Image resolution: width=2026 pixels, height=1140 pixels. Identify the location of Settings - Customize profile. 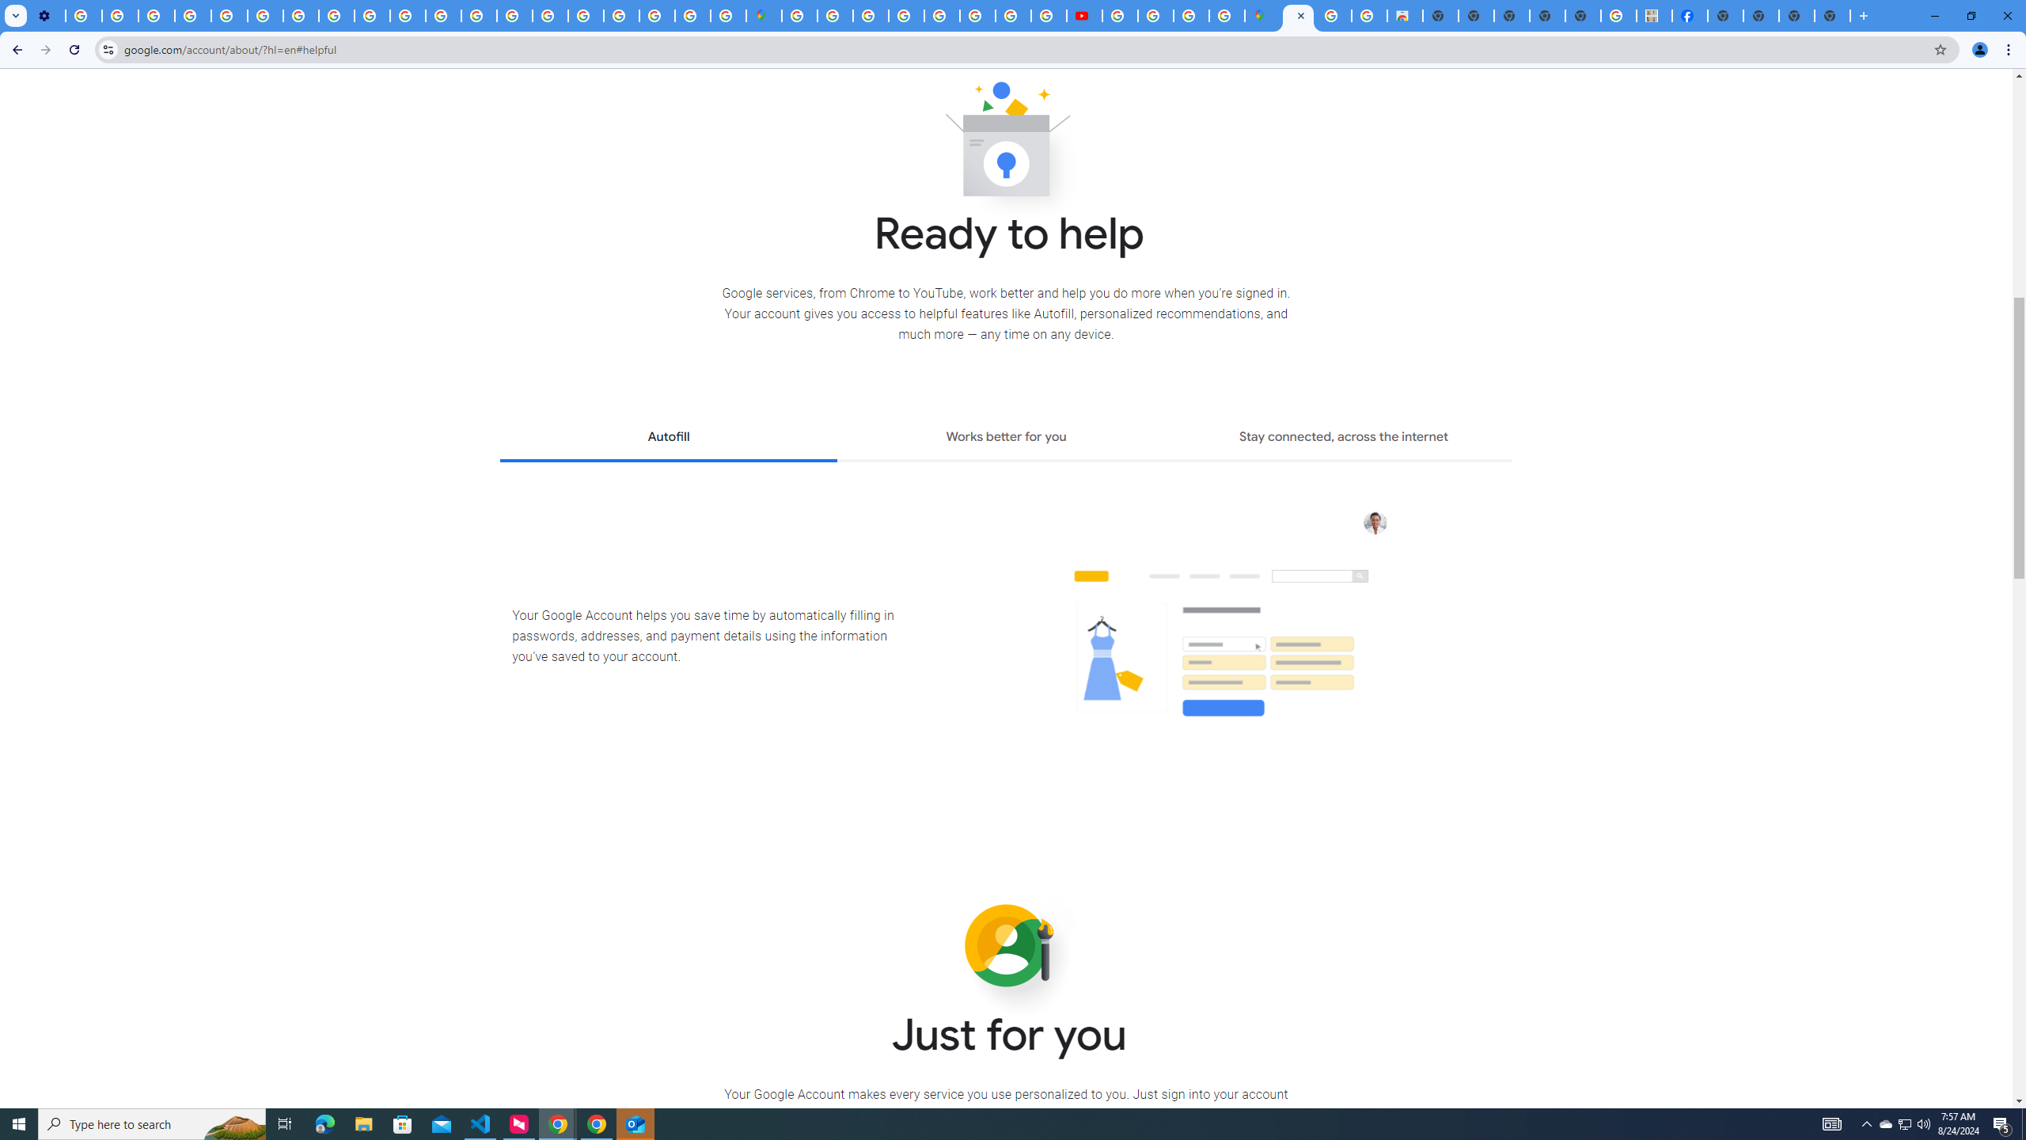
(47, 16).